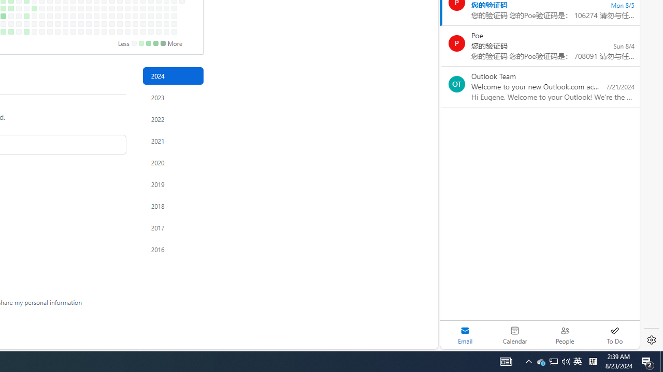 The height and width of the screenshot is (372, 663). I want to click on Settings, so click(652, 340).